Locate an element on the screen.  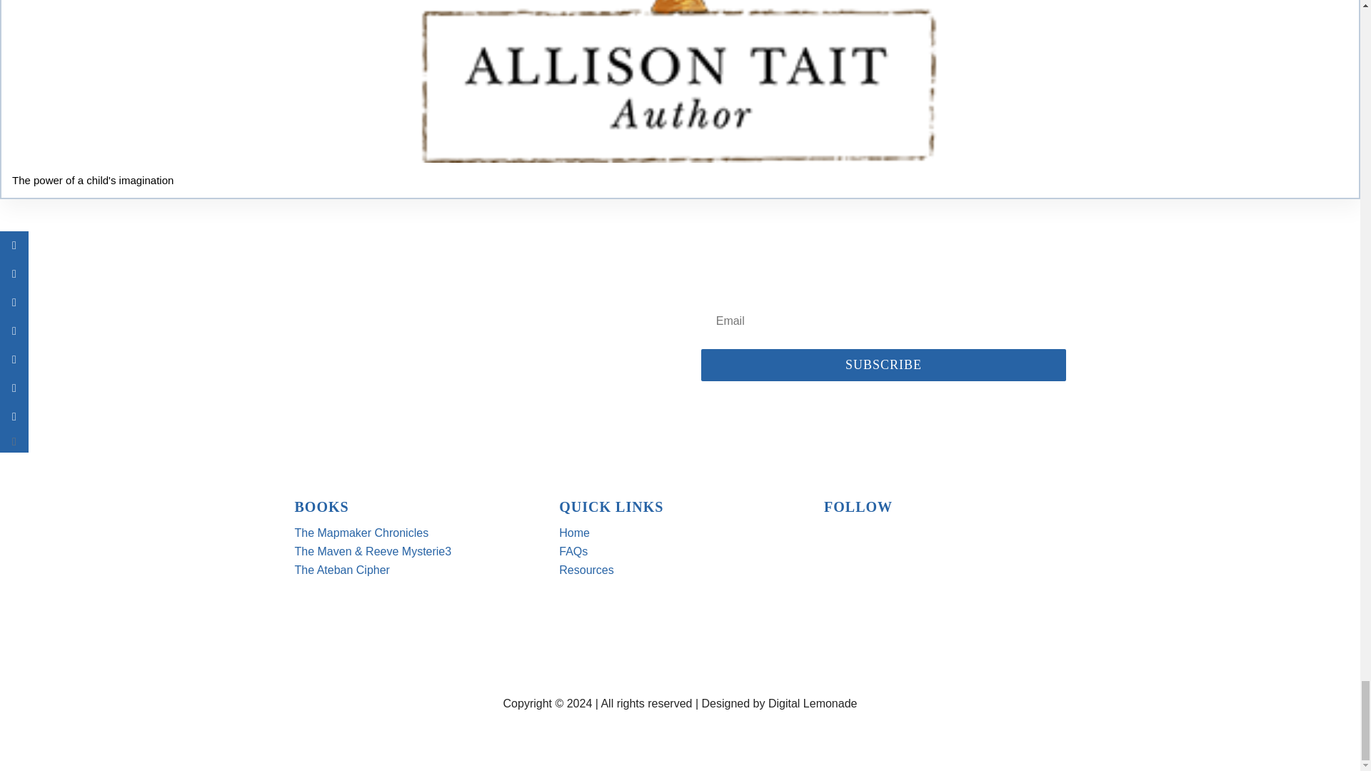
Follow on X is located at coordinates (864, 547).